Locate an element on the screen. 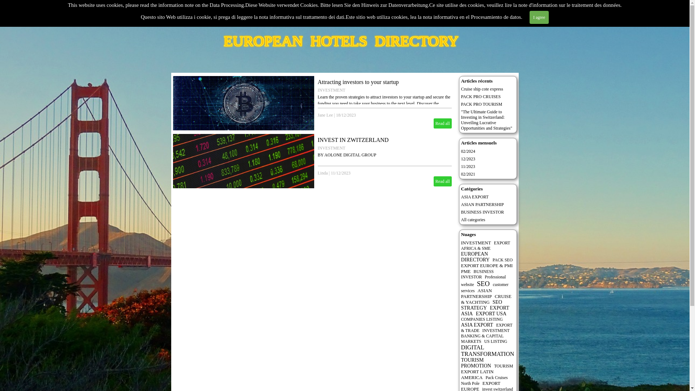  Jane Lee is located at coordinates (325, 115).